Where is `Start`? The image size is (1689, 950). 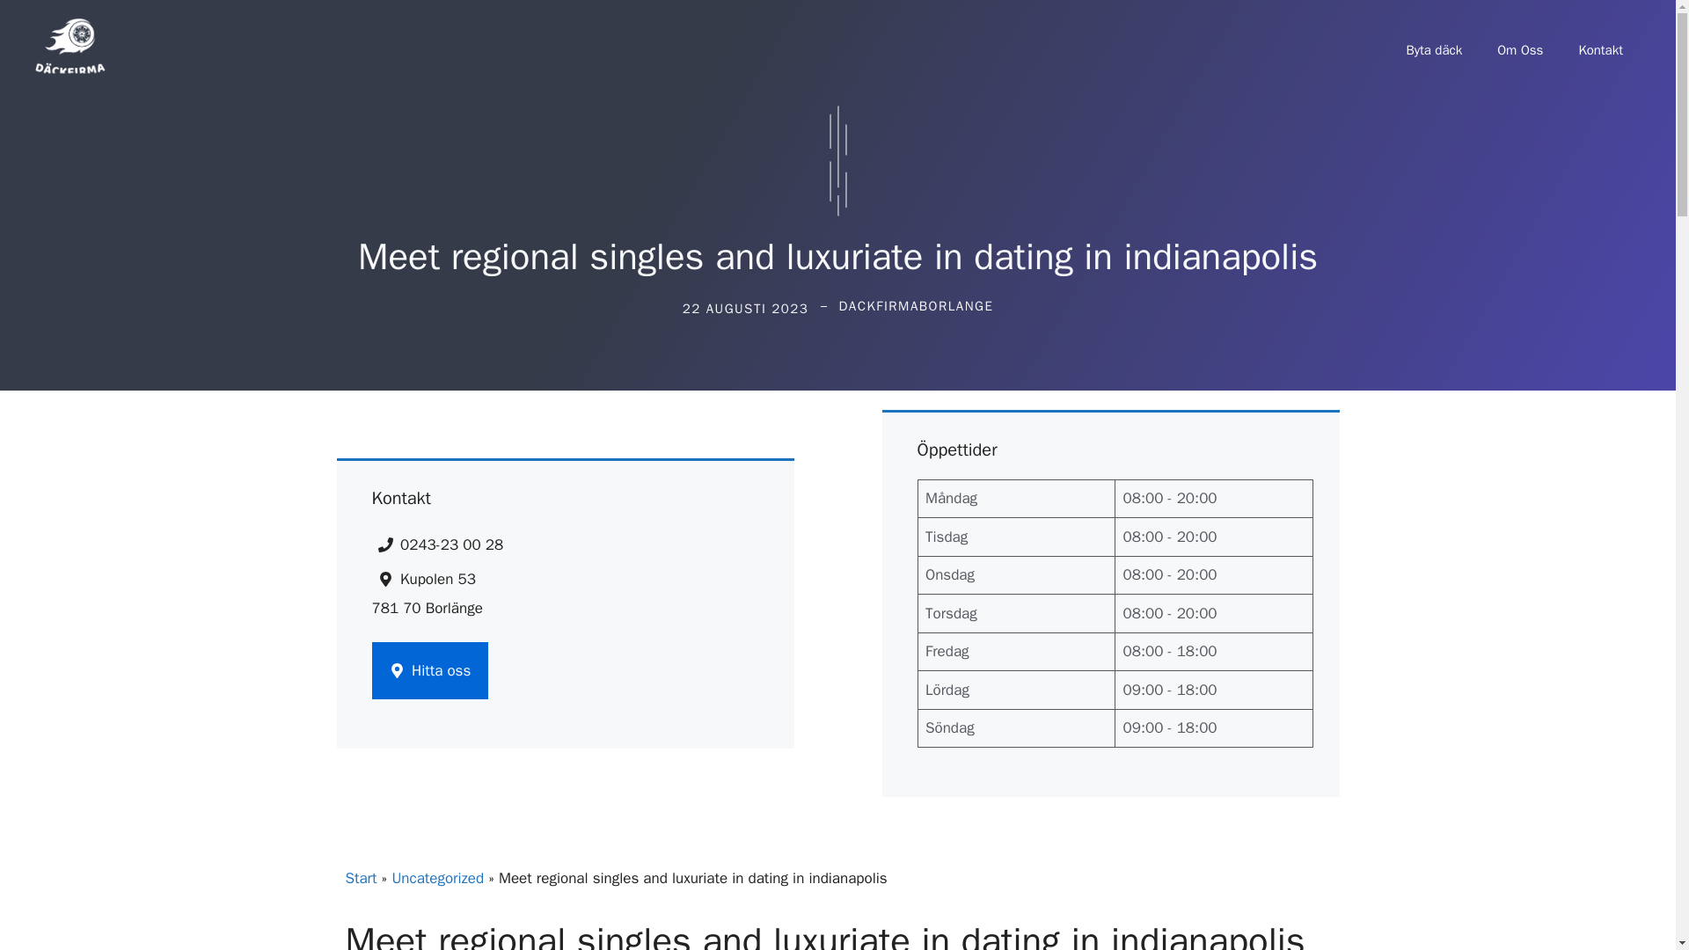
Start is located at coordinates (361, 878).